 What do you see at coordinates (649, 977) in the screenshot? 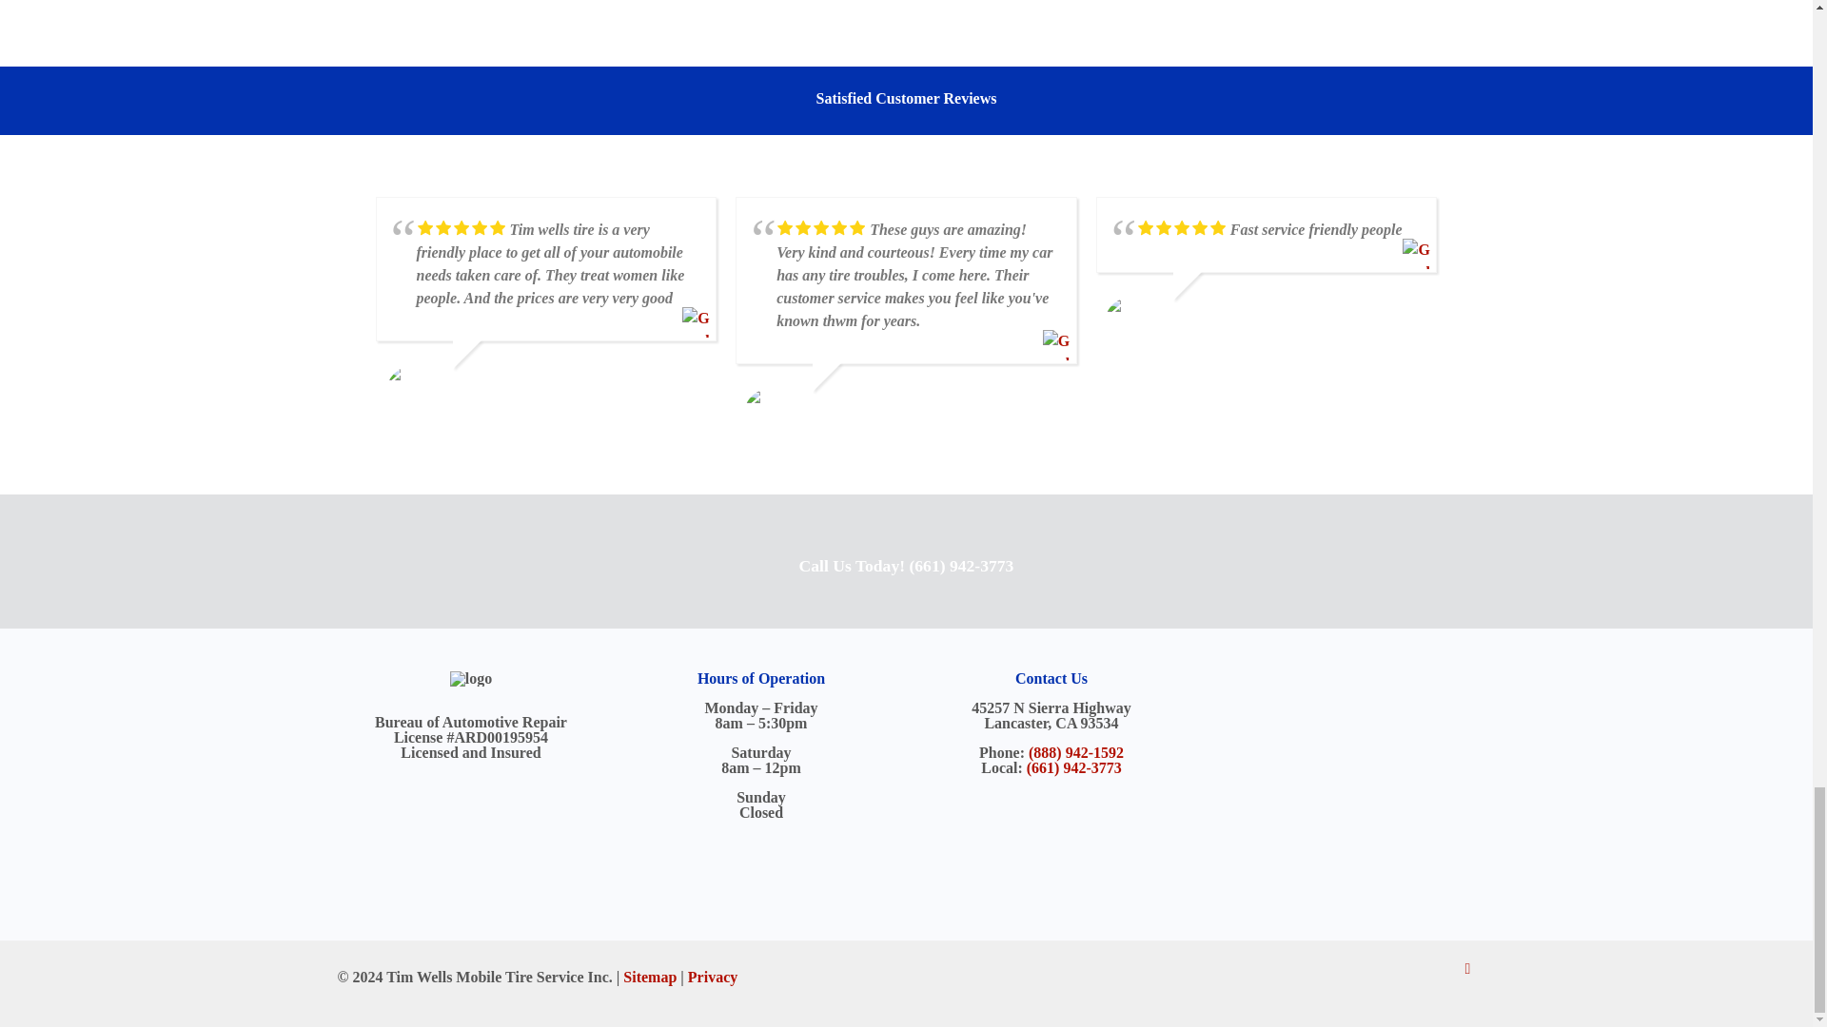
I see `Sitemap` at bounding box center [649, 977].